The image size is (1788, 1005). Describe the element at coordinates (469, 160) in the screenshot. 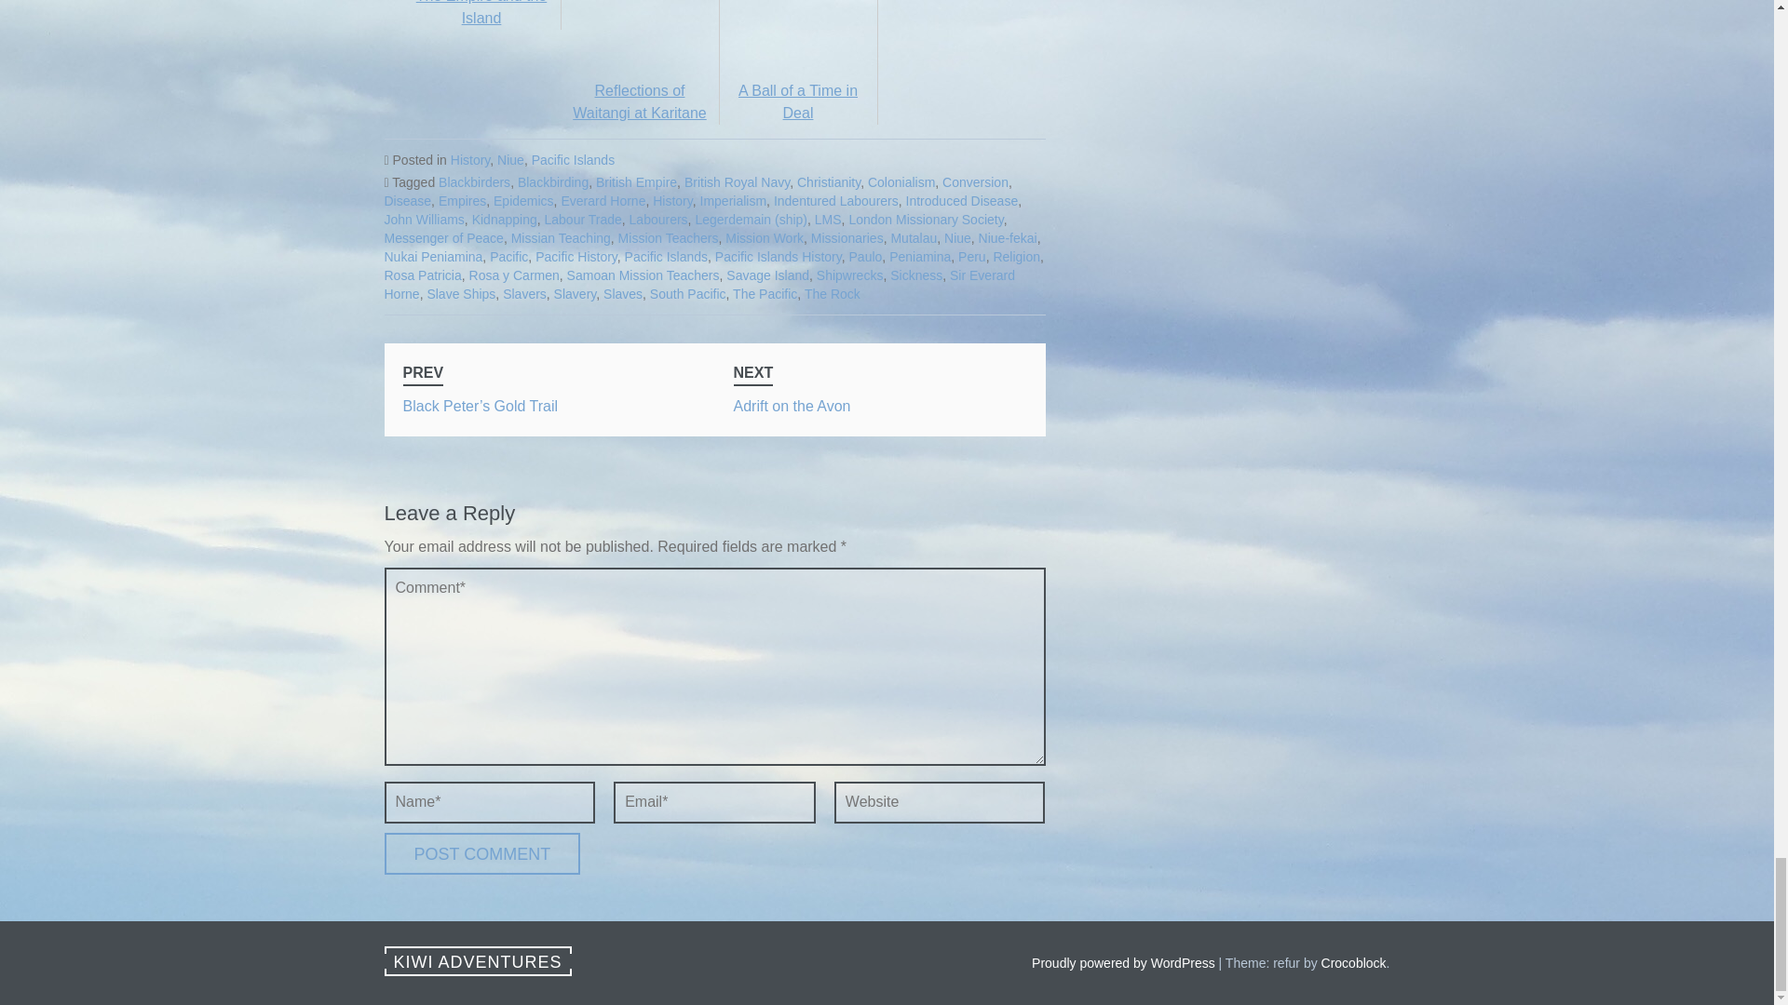

I see `History` at that location.